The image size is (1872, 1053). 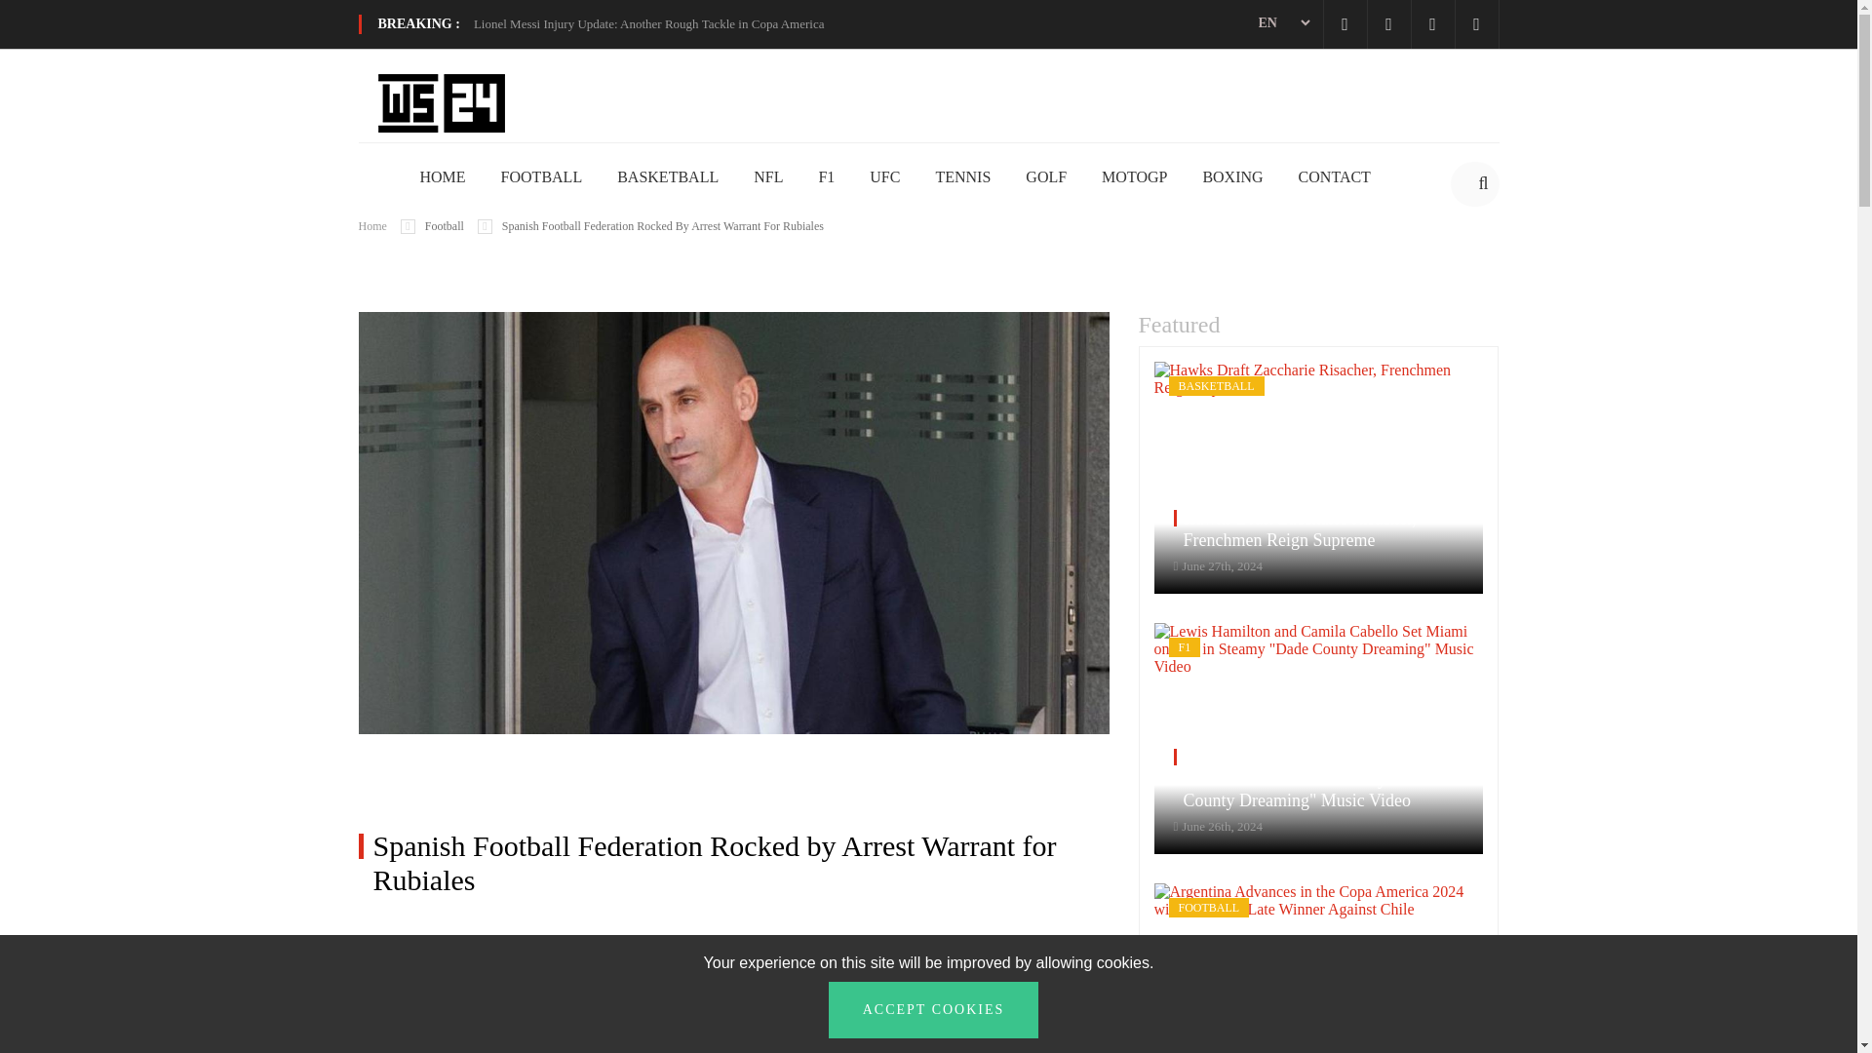 I want to click on Tennis, so click(x=961, y=177).